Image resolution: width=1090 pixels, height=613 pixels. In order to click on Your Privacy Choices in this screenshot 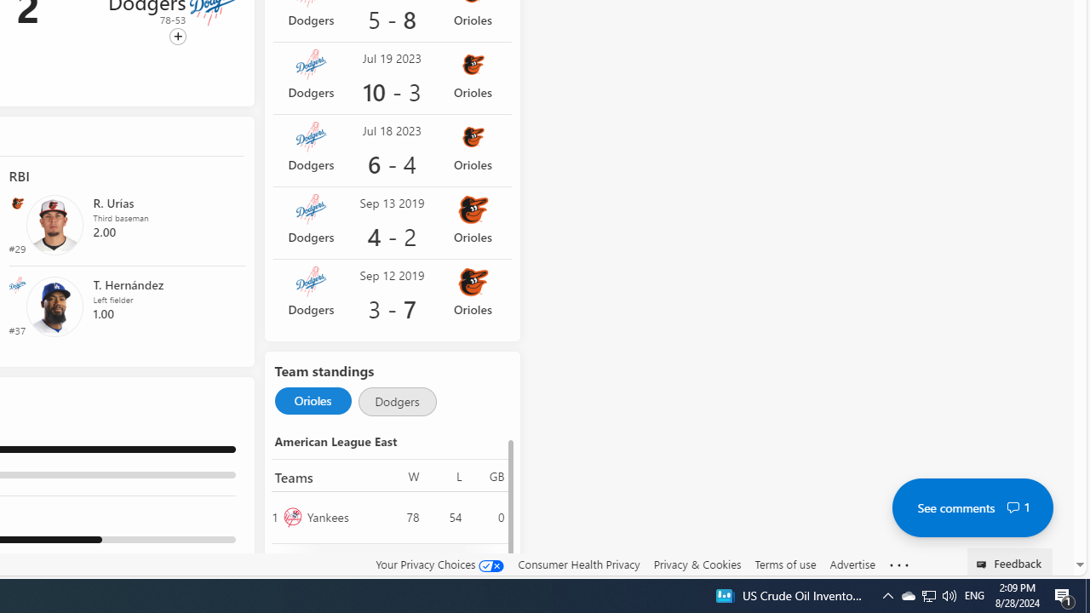, I will do `click(439, 564)`.